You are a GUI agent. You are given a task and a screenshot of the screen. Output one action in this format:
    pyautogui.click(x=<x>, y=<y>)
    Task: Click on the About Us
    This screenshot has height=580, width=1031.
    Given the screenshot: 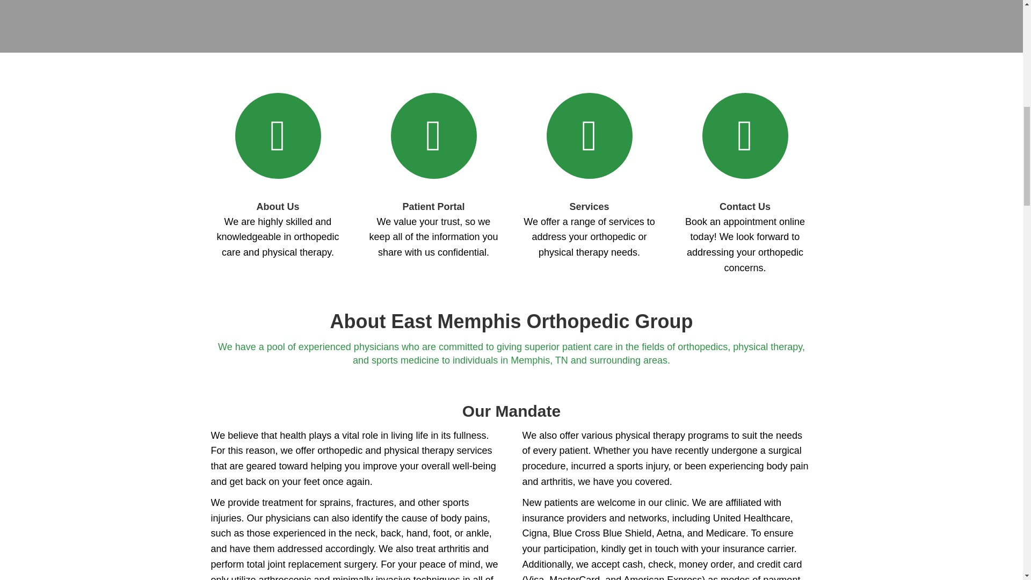 What is the action you would take?
    pyautogui.click(x=278, y=206)
    